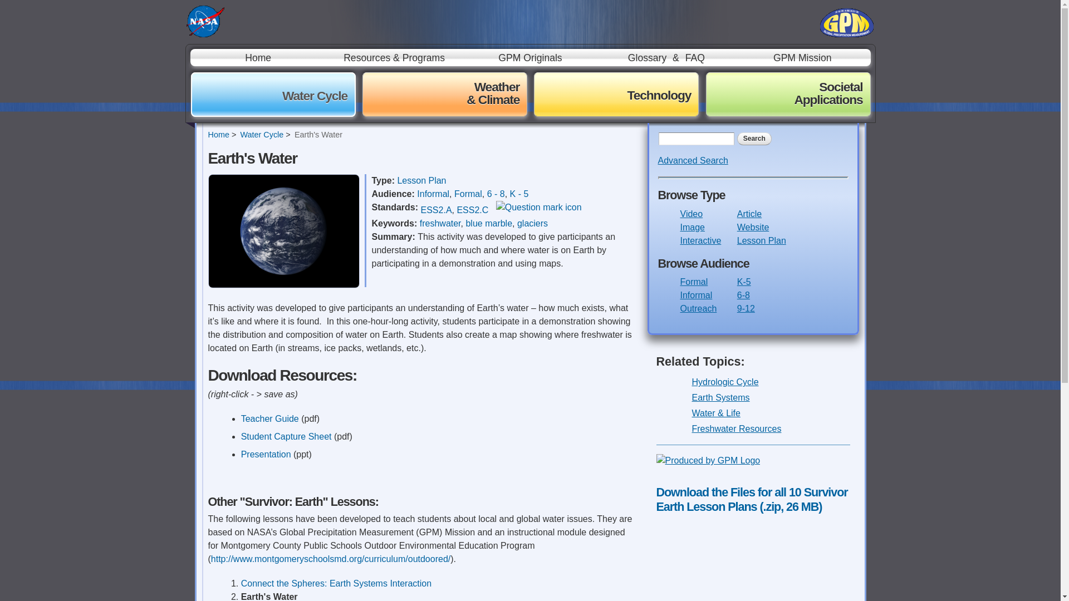 The height and width of the screenshot is (601, 1069). What do you see at coordinates (261, 135) in the screenshot?
I see `Learn about the water cycle` at bounding box center [261, 135].